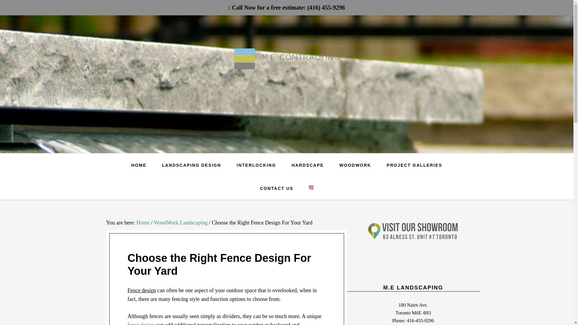 The height and width of the screenshot is (325, 578). Describe the element at coordinates (415, 165) in the screenshot. I see `PROJECT GALLERIES` at that location.